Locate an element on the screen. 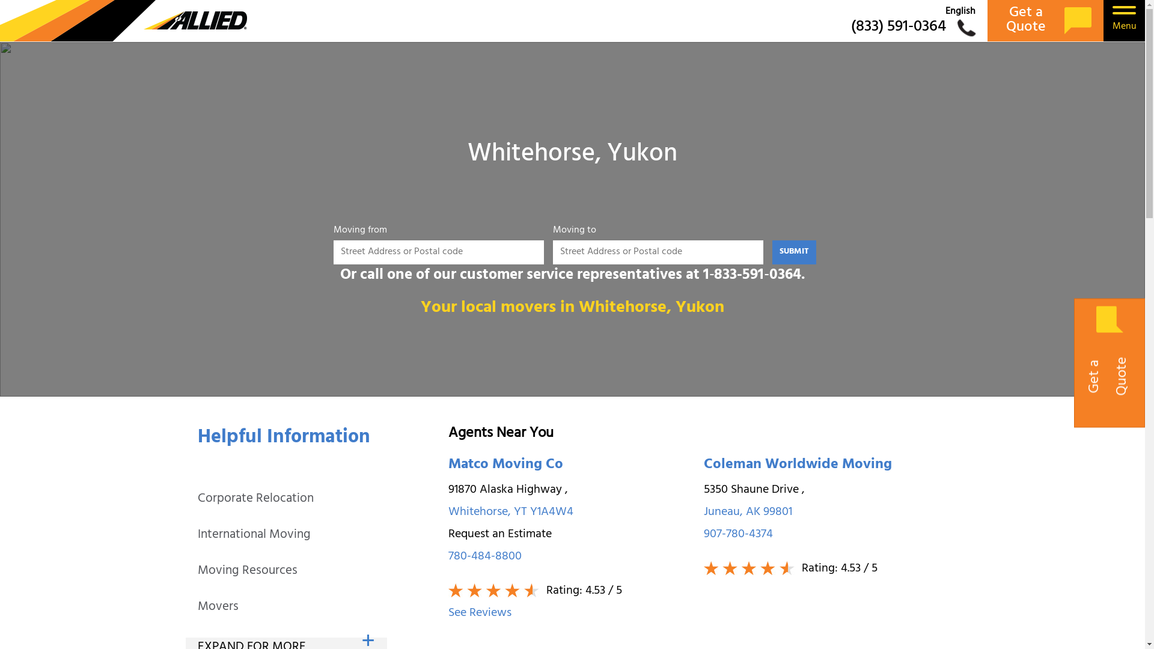  Juneau, AK 99801 is located at coordinates (826, 513).